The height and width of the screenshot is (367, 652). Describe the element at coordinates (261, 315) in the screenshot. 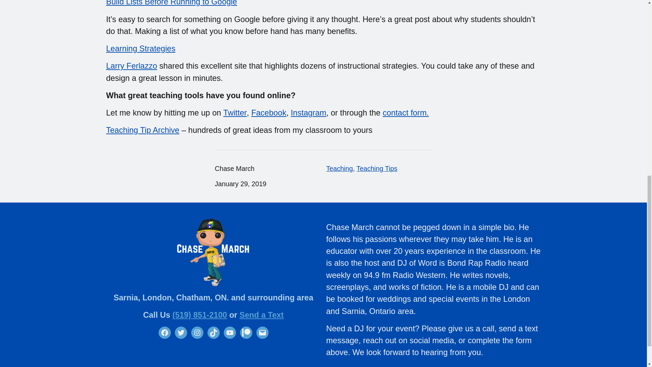

I see `Send a Text` at that location.